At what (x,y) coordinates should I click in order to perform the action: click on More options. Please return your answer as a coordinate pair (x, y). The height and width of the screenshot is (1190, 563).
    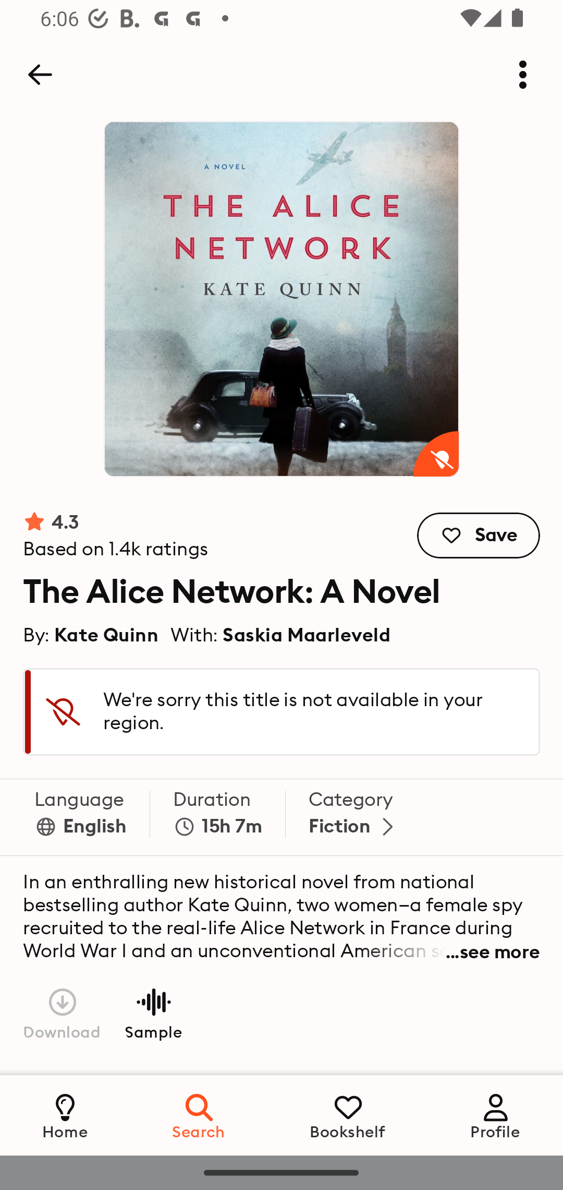
    Looking at the image, I should click on (523, 75).